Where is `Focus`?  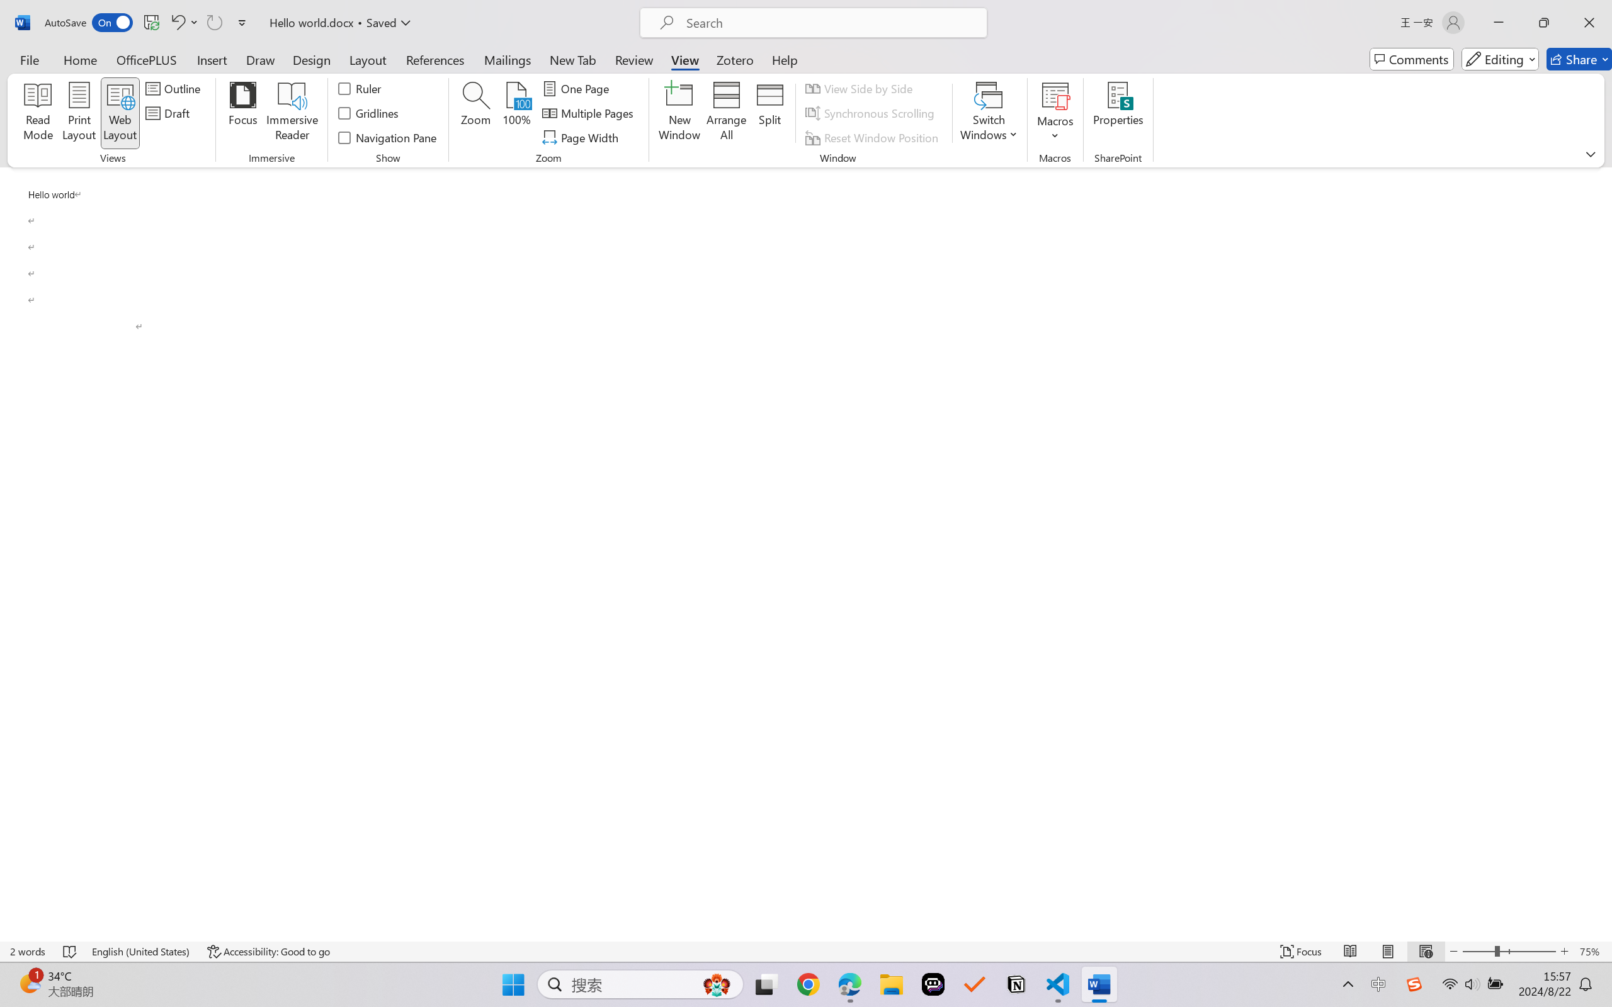
Focus is located at coordinates (243, 113).